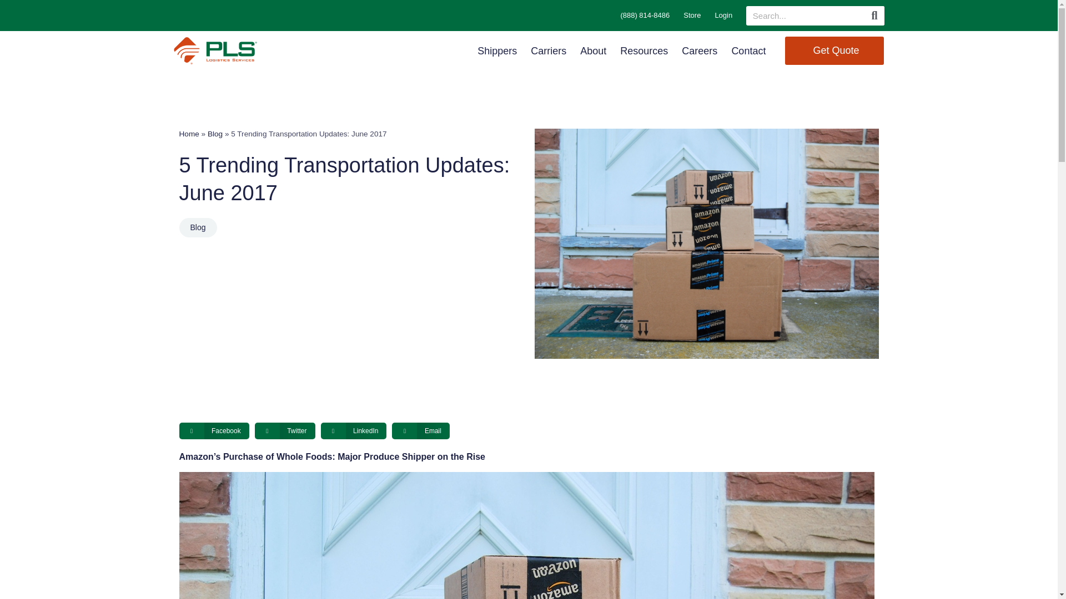  What do you see at coordinates (644, 50) in the screenshot?
I see `Resources` at bounding box center [644, 50].